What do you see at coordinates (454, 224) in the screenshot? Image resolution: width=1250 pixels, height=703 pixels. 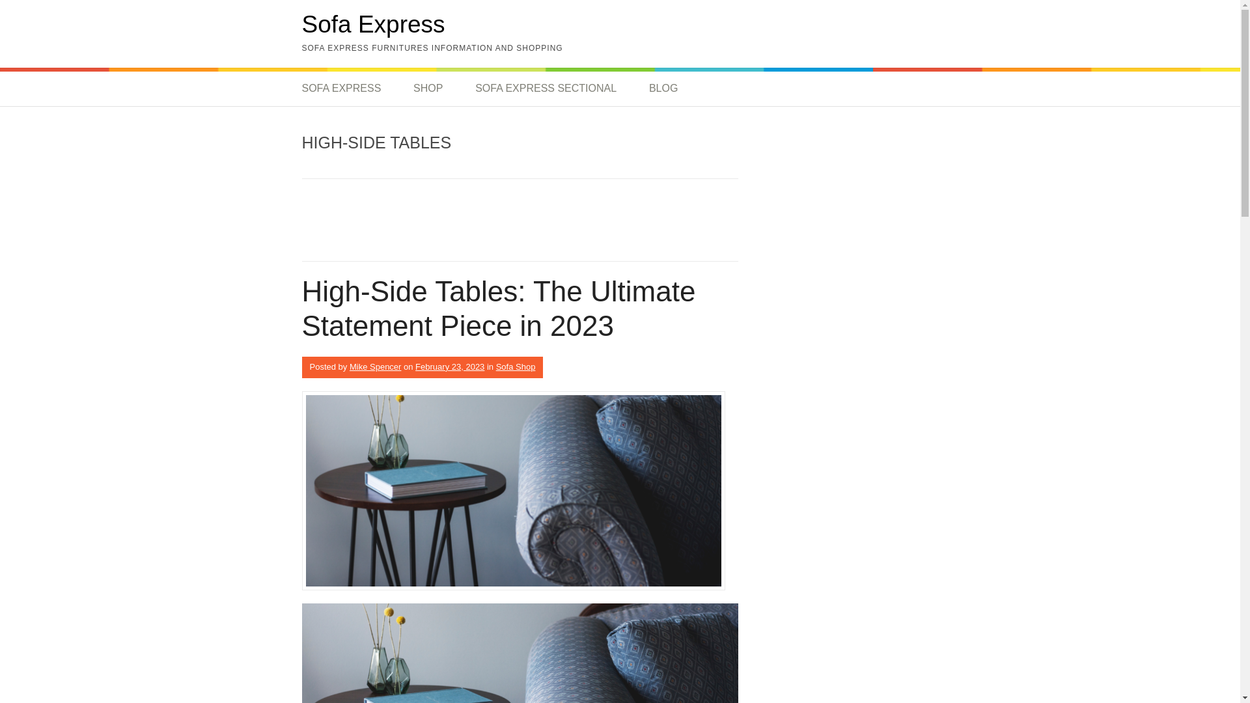 I see `Advertisement` at bounding box center [454, 224].